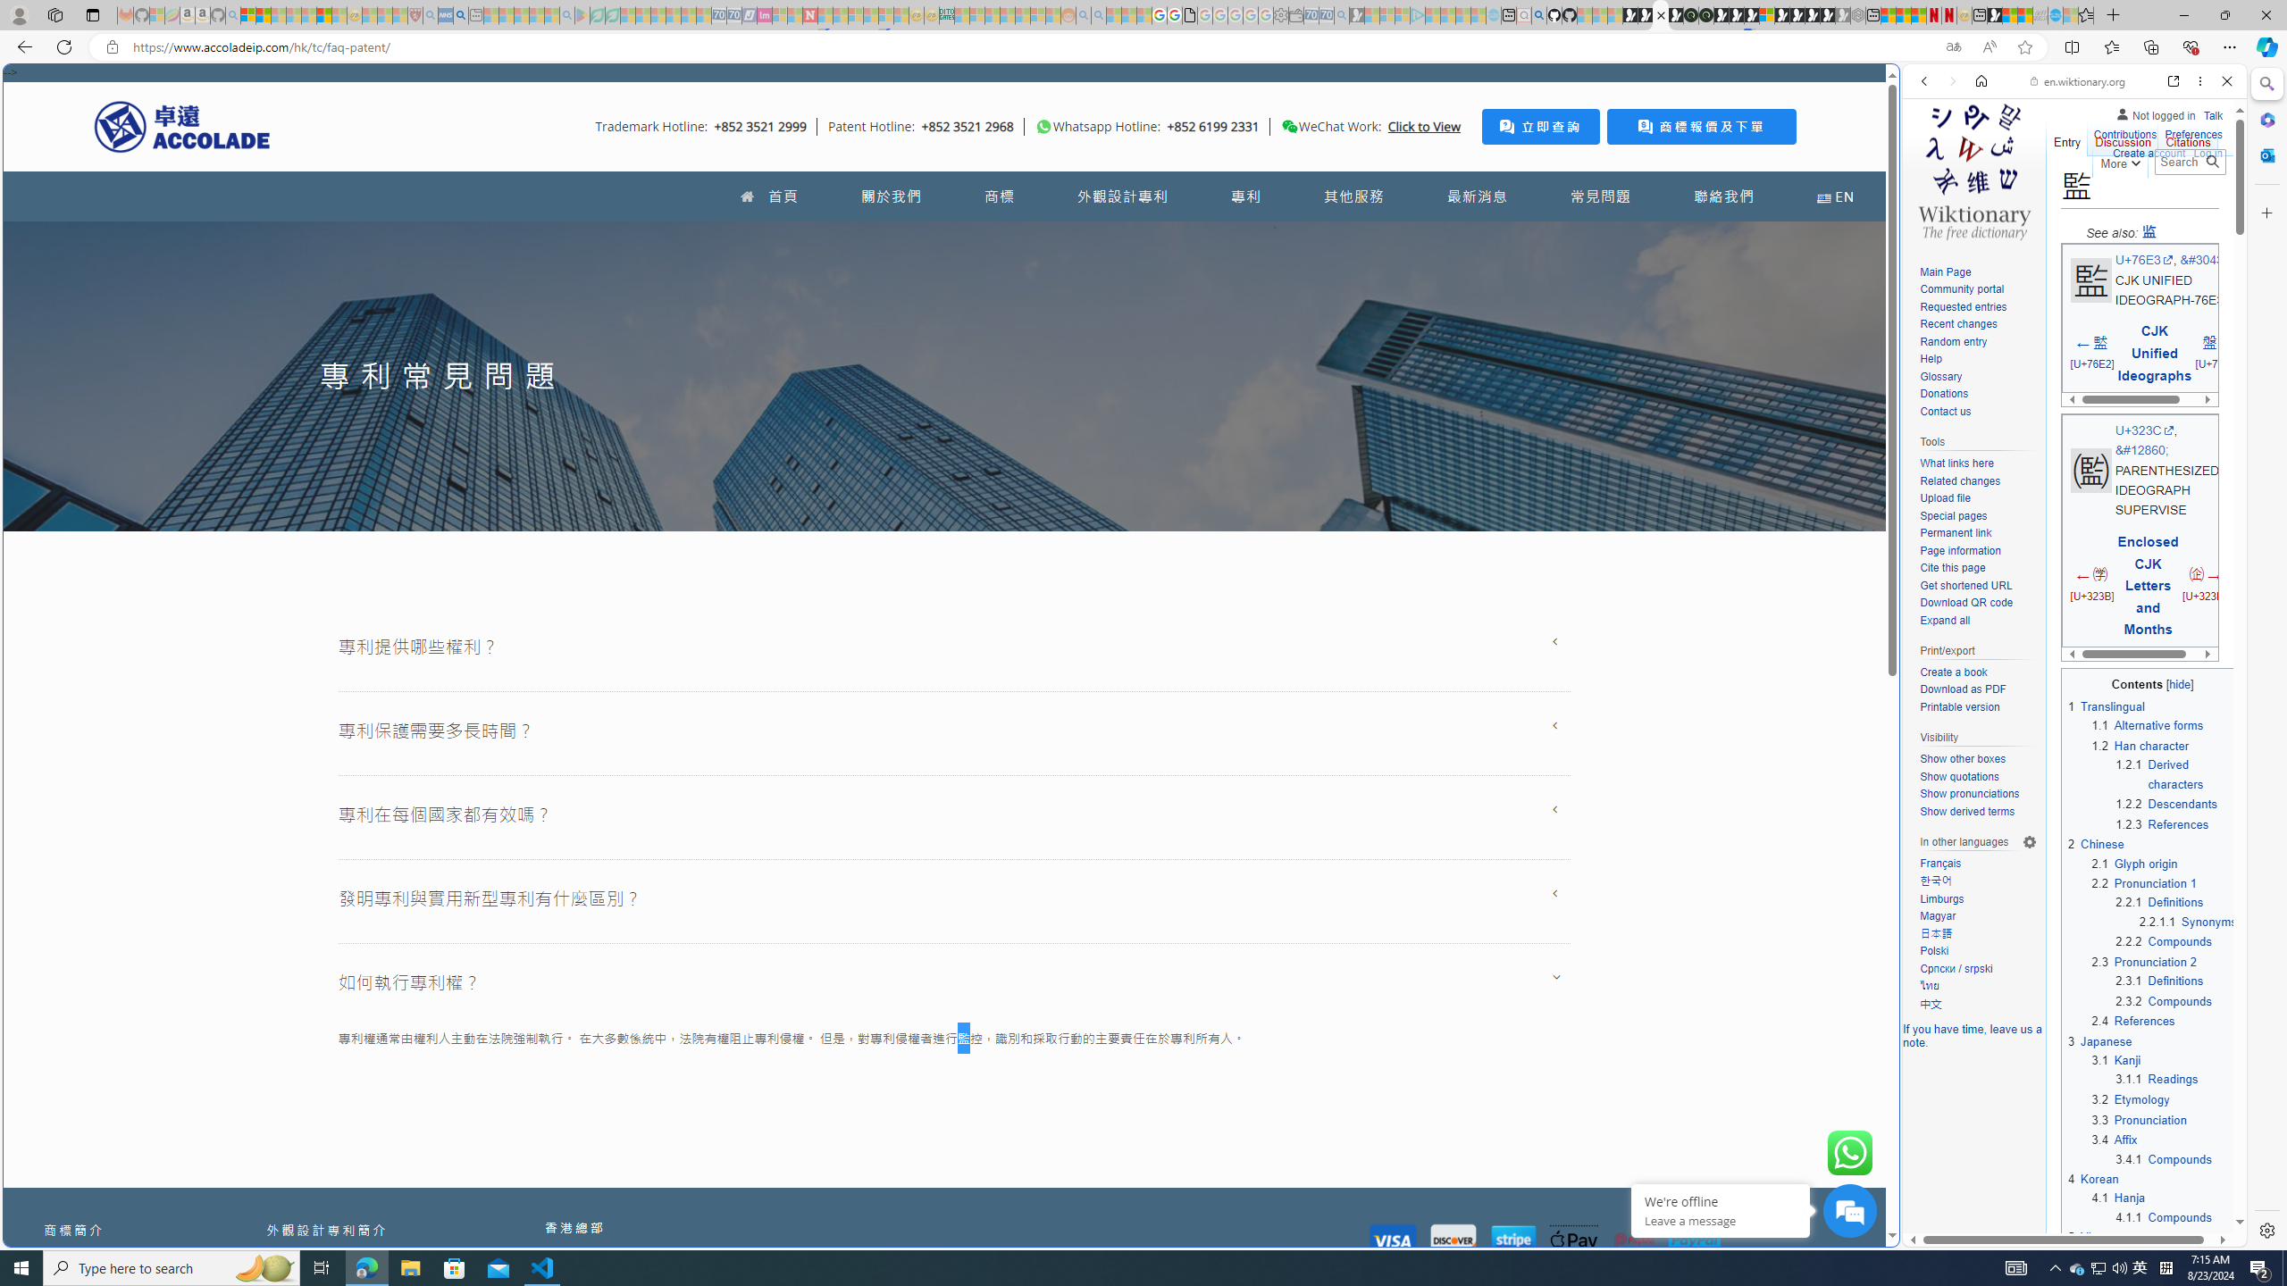 This screenshot has height=1286, width=2287. What do you see at coordinates (2024, 15) in the screenshot?
I see `Earth has six continents not seven, radical new study claims` at bounding box center [2024, 15].